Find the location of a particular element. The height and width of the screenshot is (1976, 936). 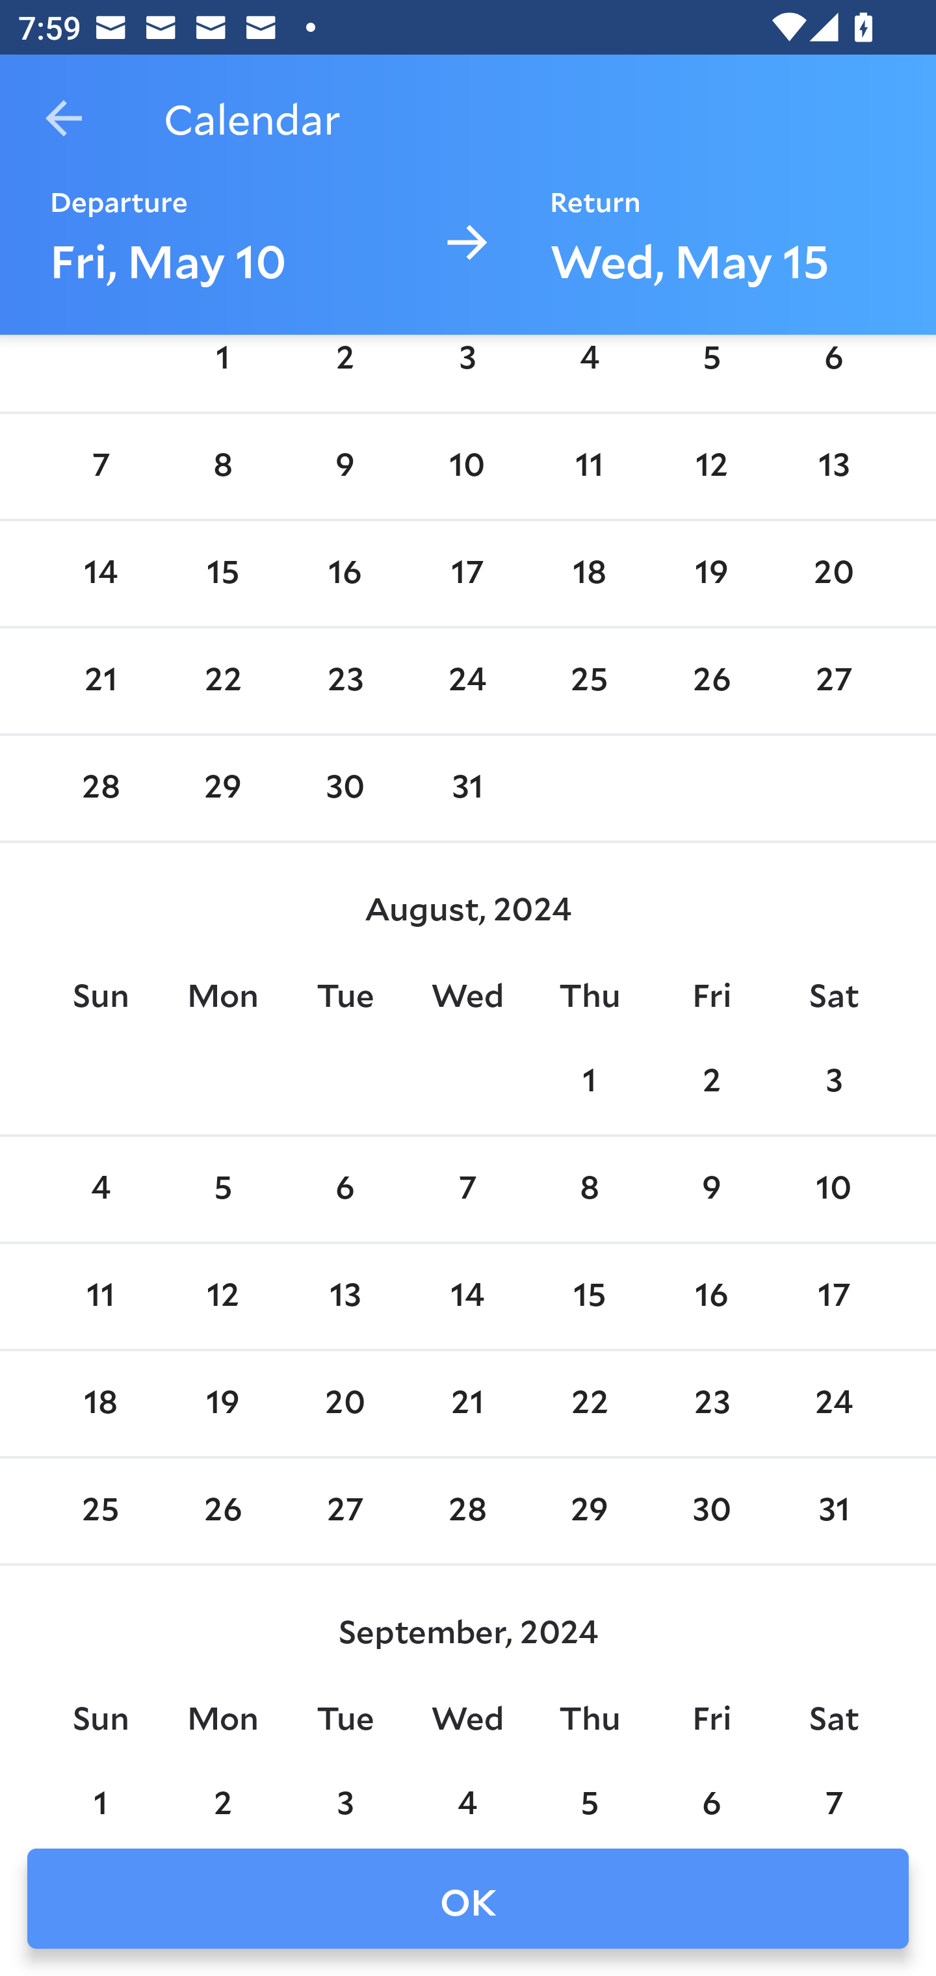

3 is located at coordinates (467, 369).